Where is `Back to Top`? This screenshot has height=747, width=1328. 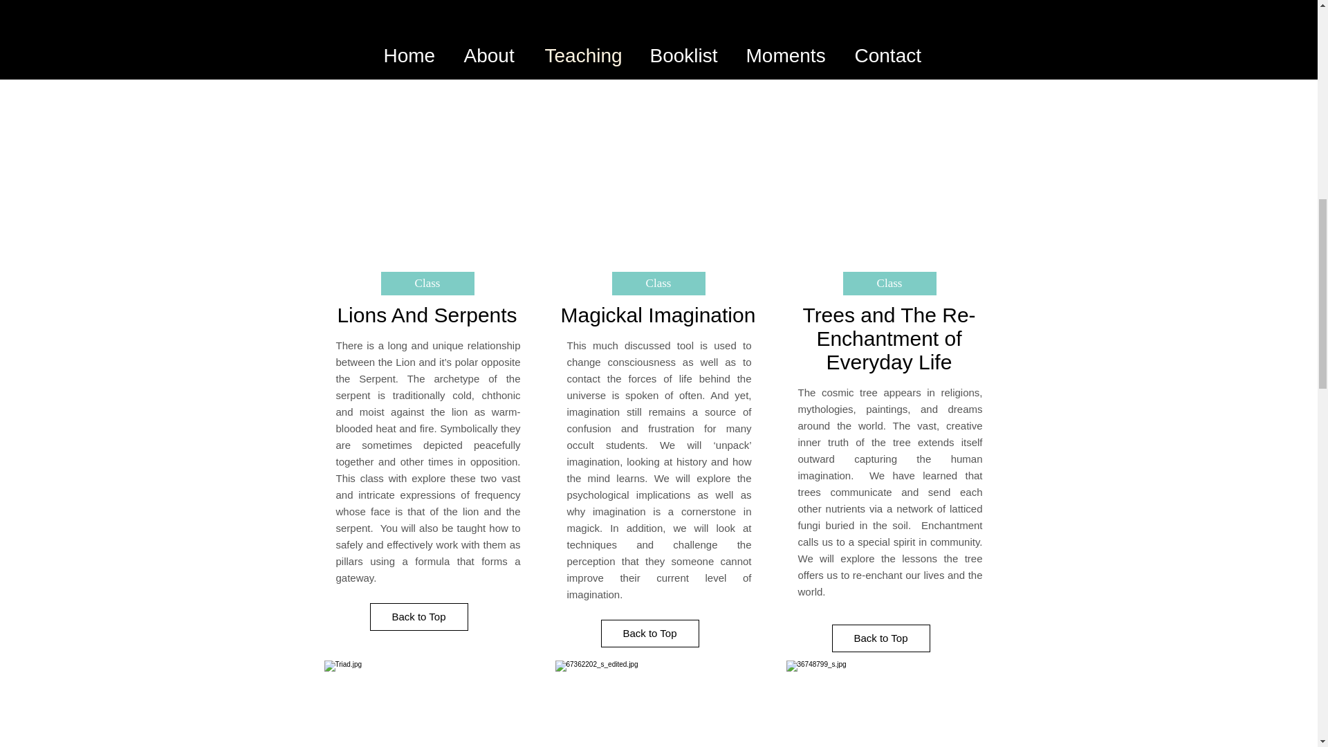
Back to Top is located at coordinates (418, 616).